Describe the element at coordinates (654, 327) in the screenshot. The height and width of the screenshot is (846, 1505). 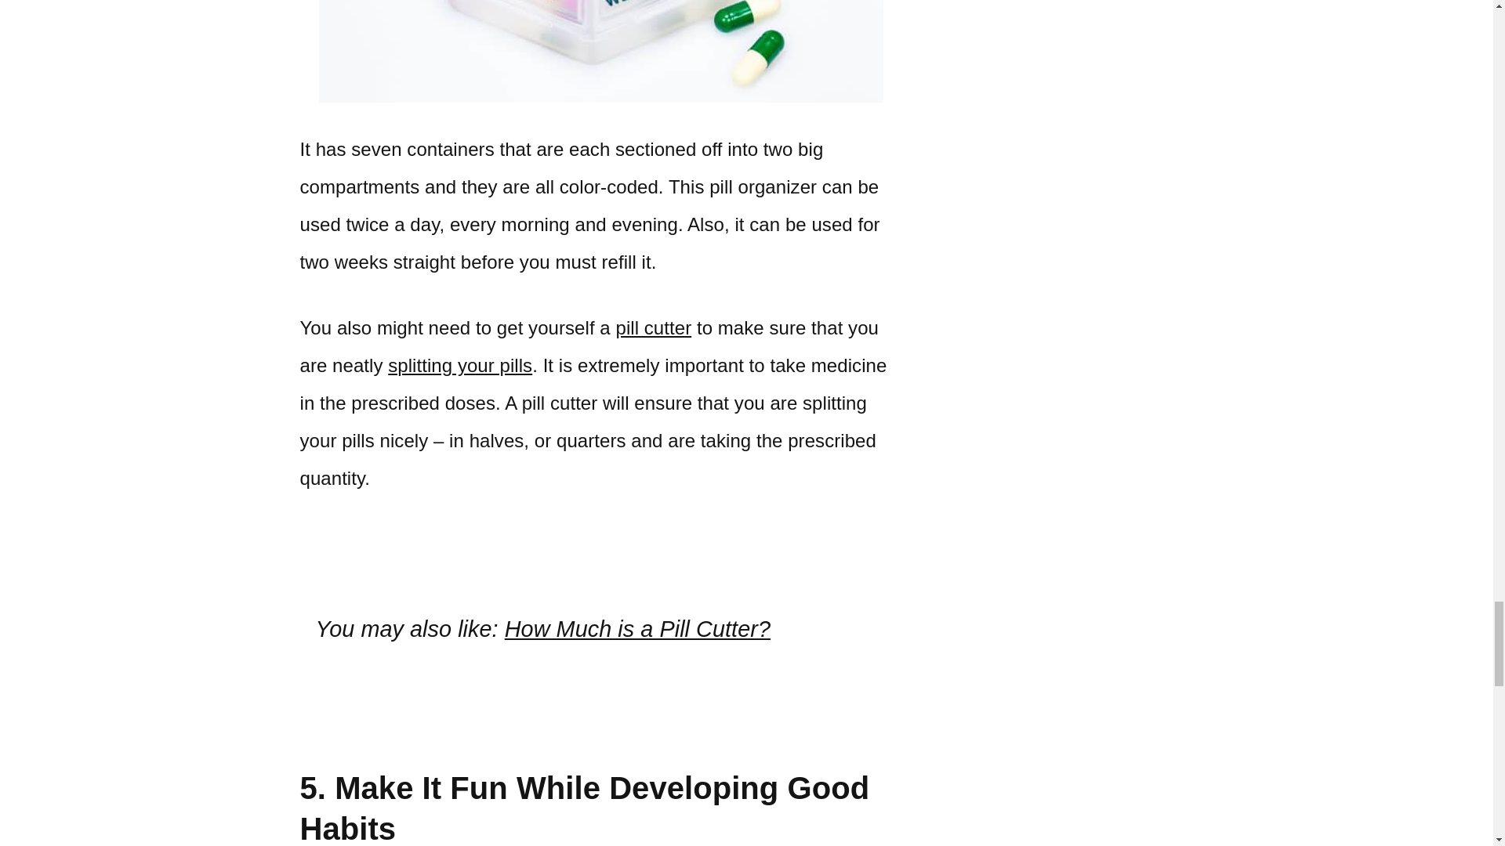
I see `pill cutter` at that location.